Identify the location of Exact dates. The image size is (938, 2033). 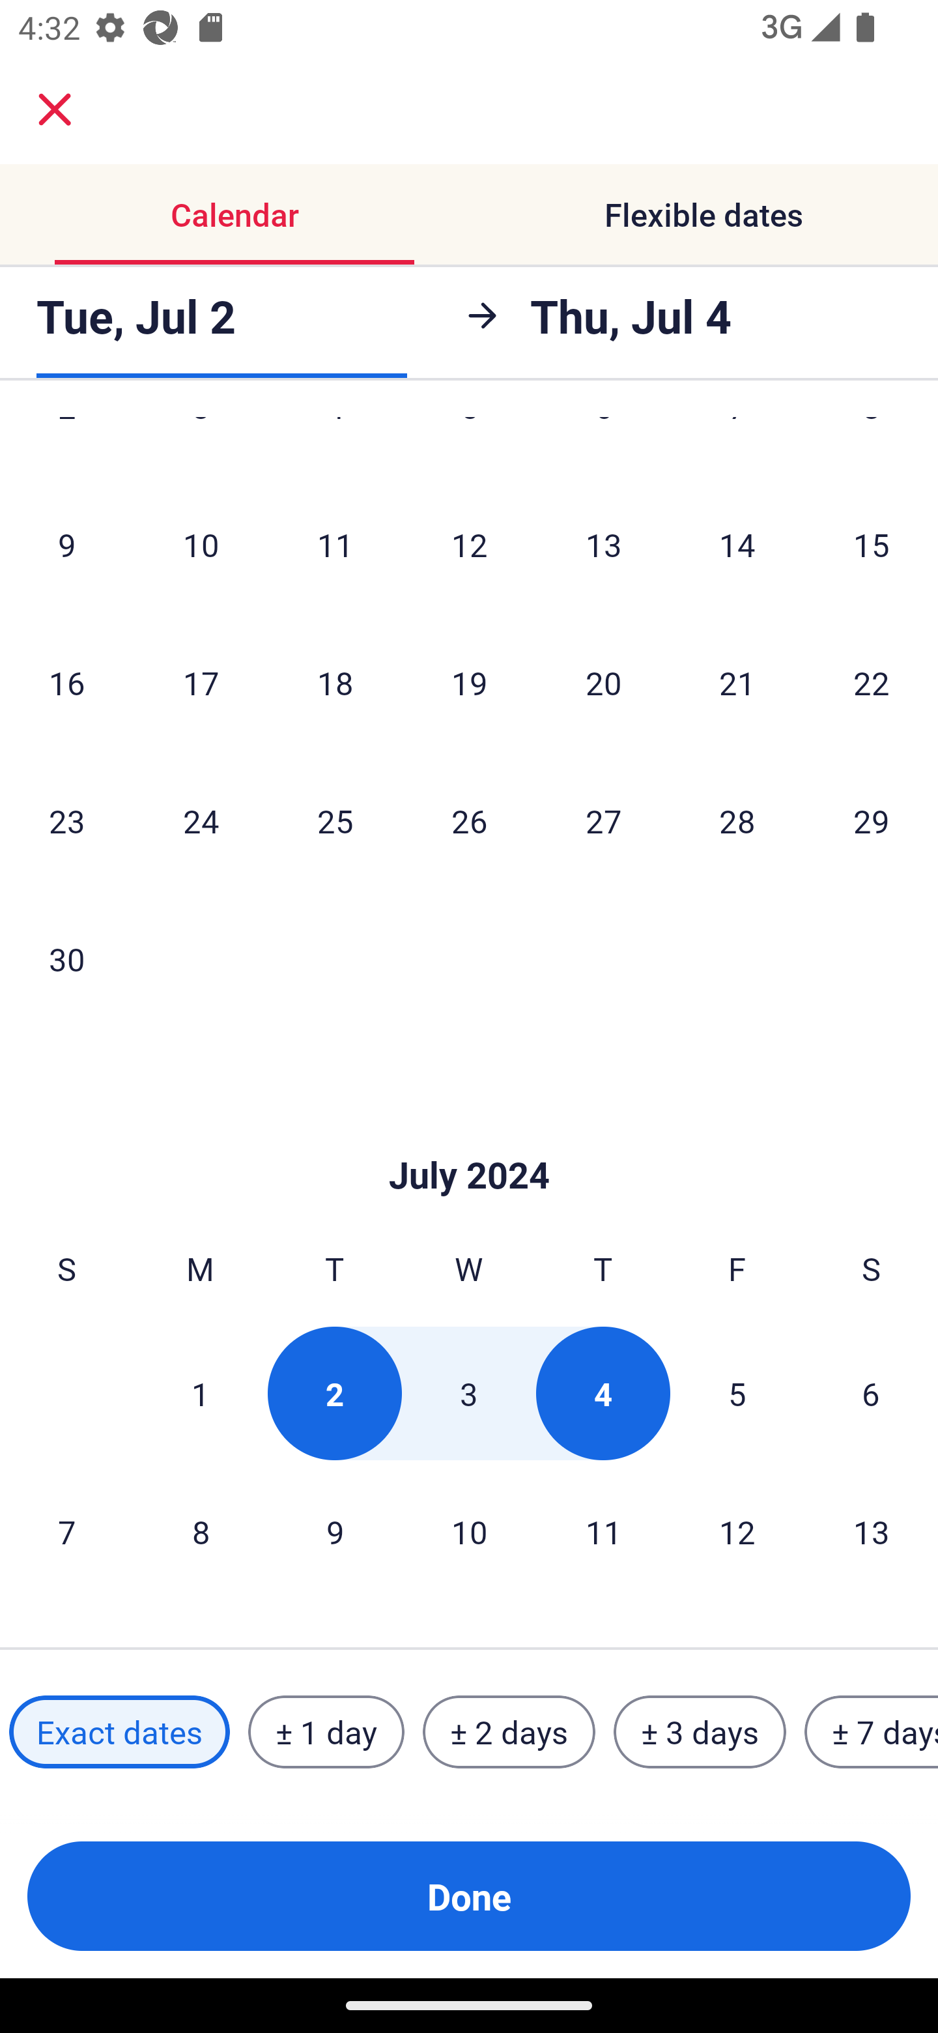
(119, 1732).